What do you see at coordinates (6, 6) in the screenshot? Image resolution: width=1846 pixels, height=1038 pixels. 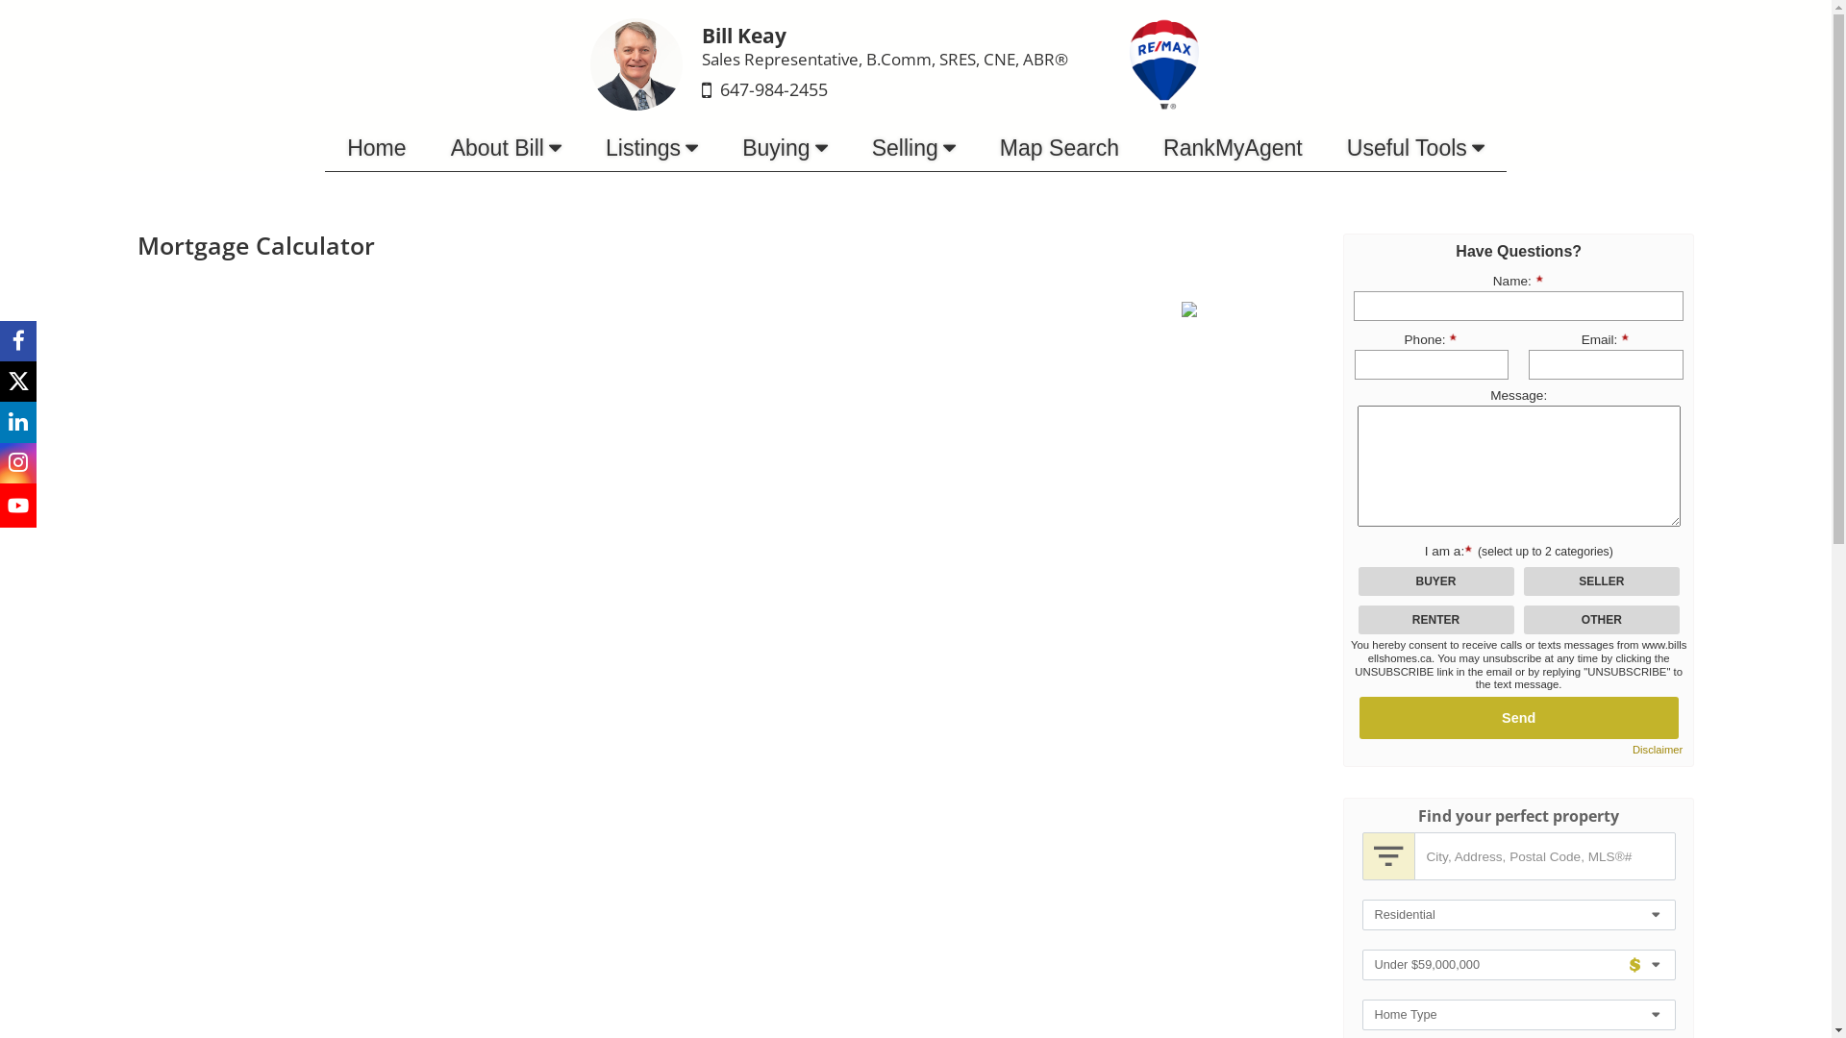 I see `BUYER` at bounding box center [6, 6].